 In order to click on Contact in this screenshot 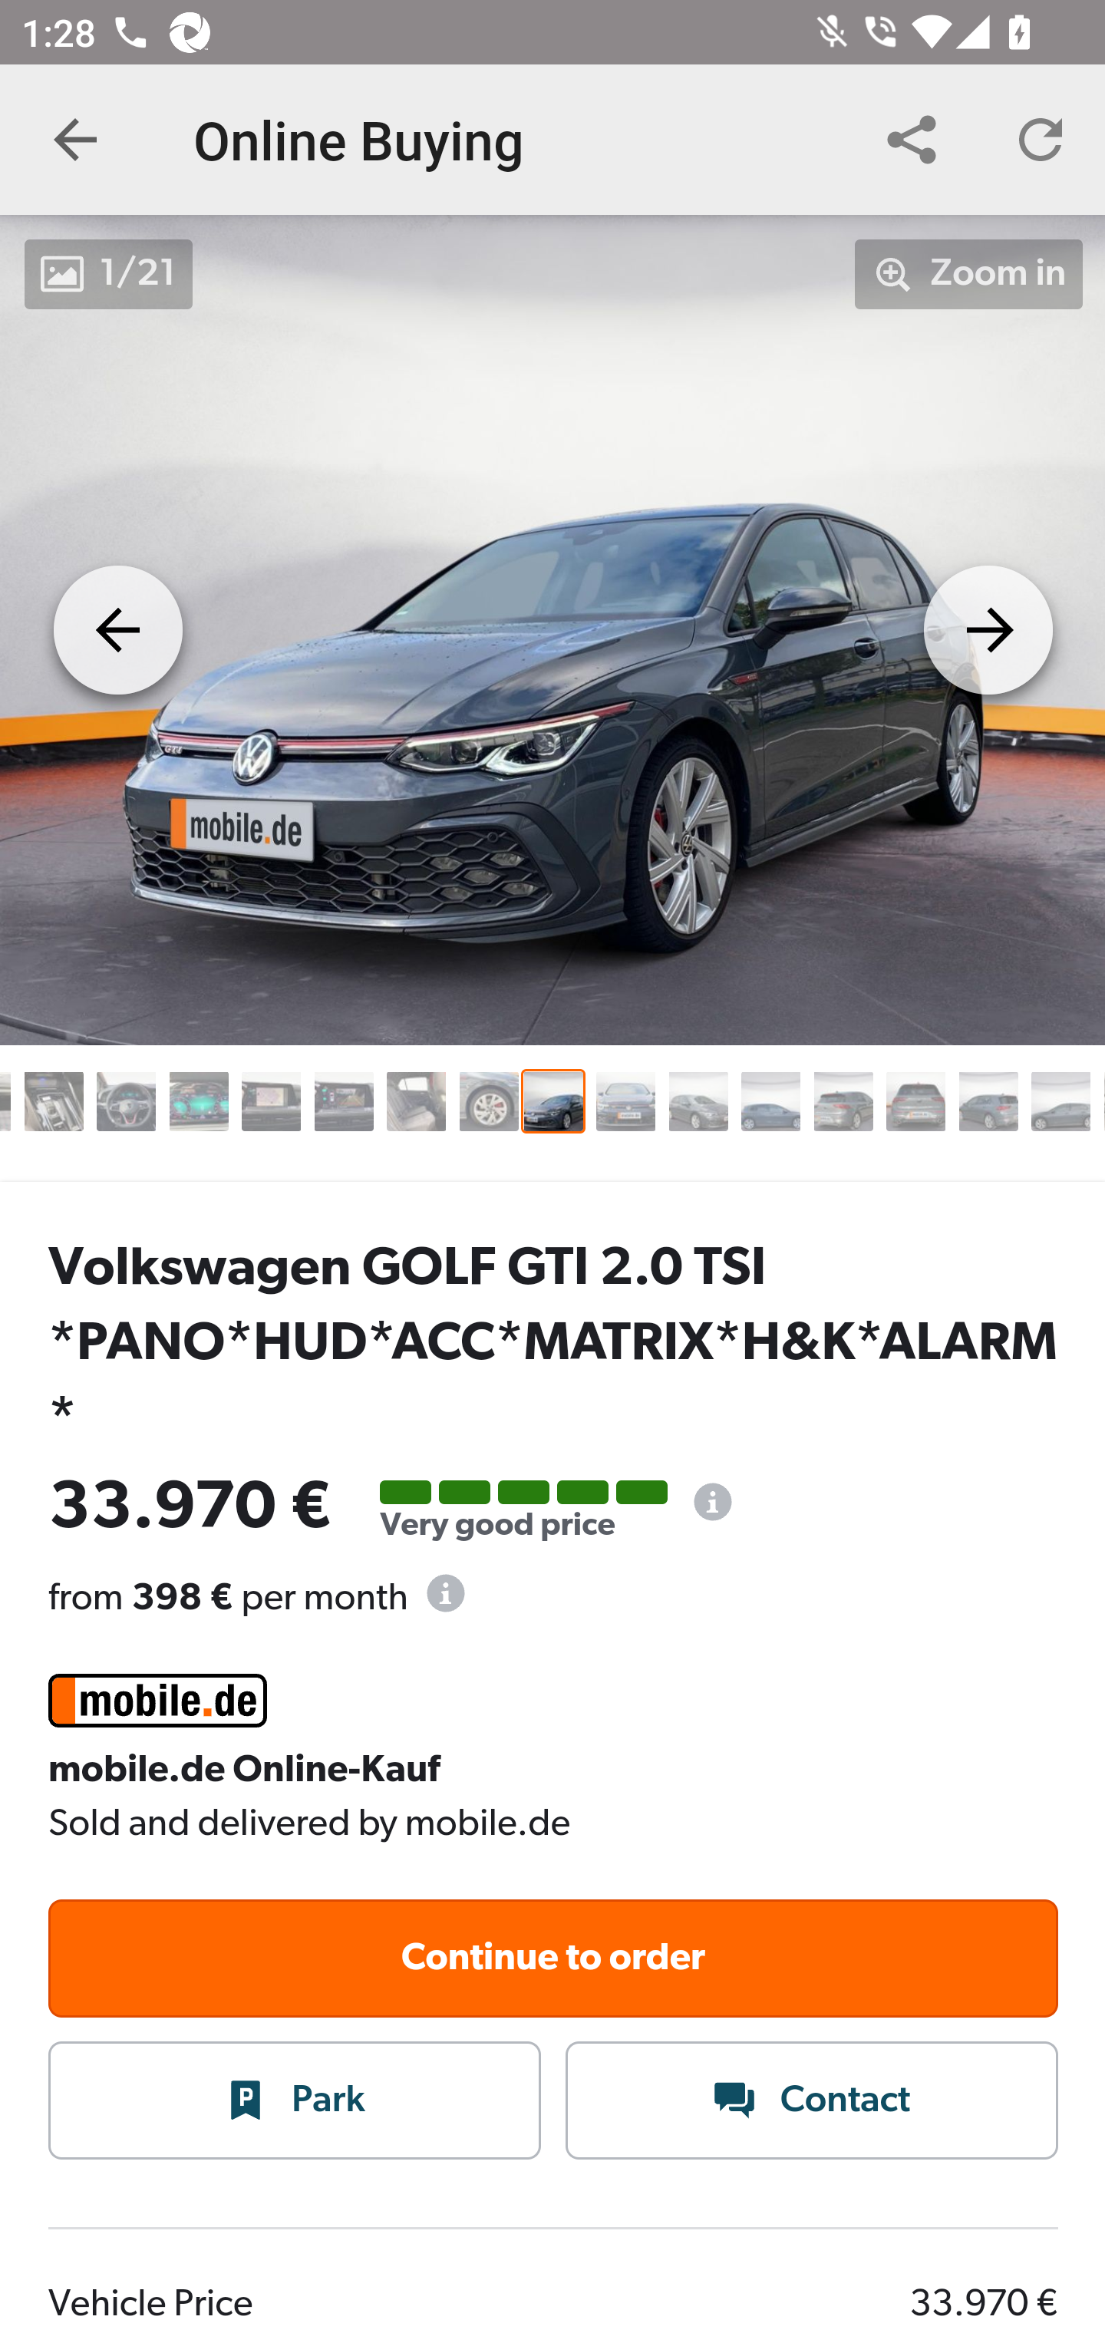, I will do `click(812, 2102)`.